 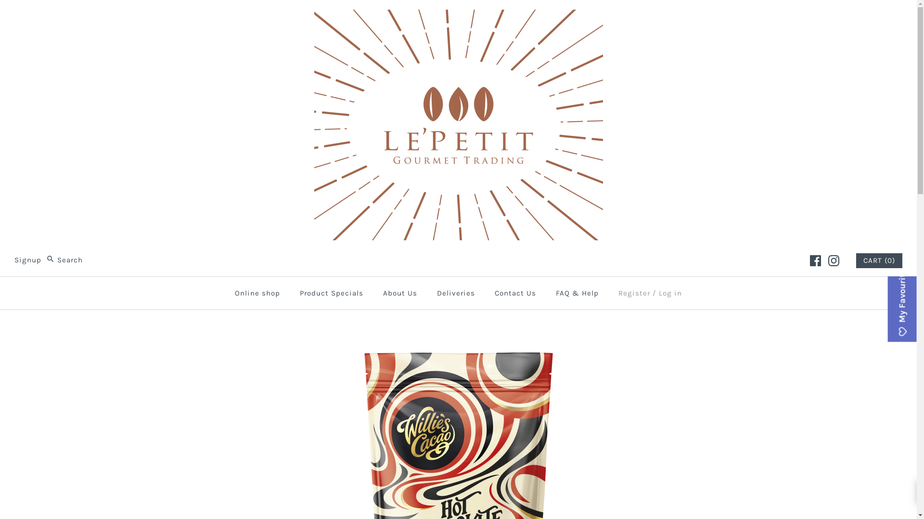 I want to click on Register, so click(x=634, y=293).